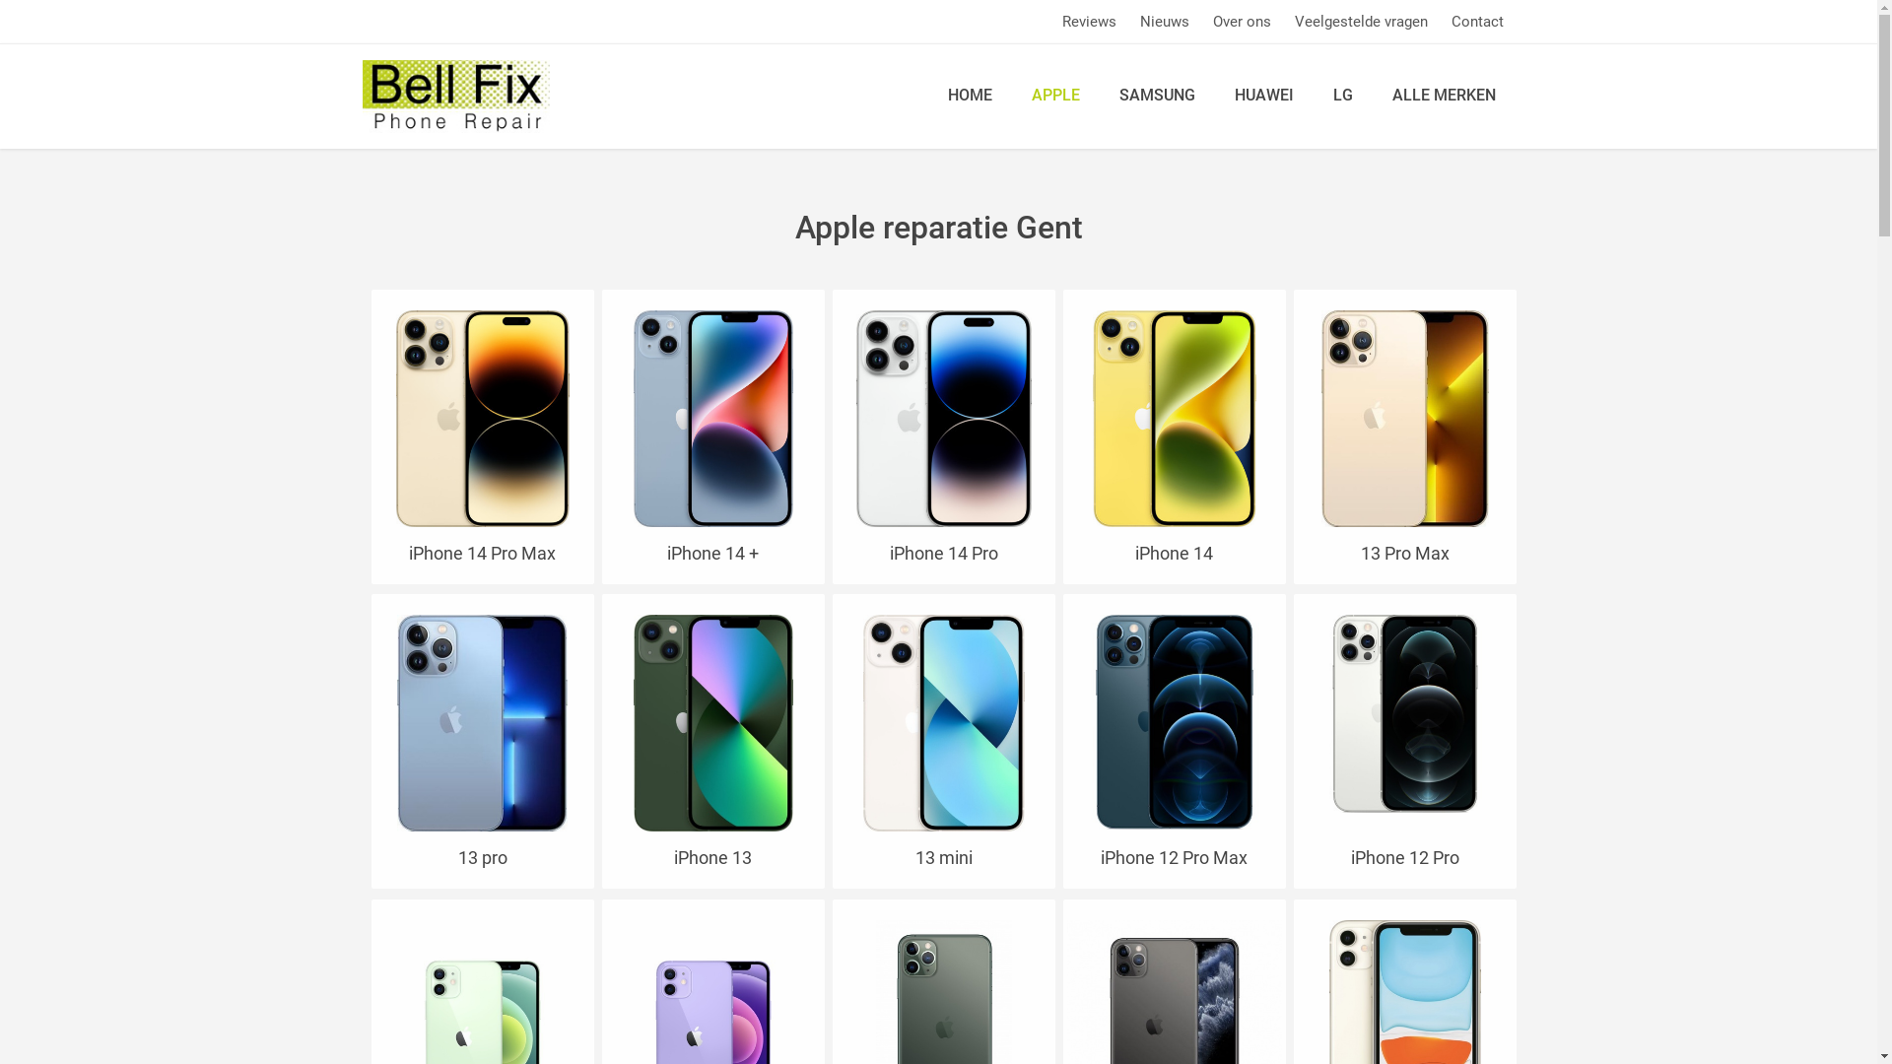 The image size is (1892, 1064). I want to click on 13 mini, so click(944, 857).